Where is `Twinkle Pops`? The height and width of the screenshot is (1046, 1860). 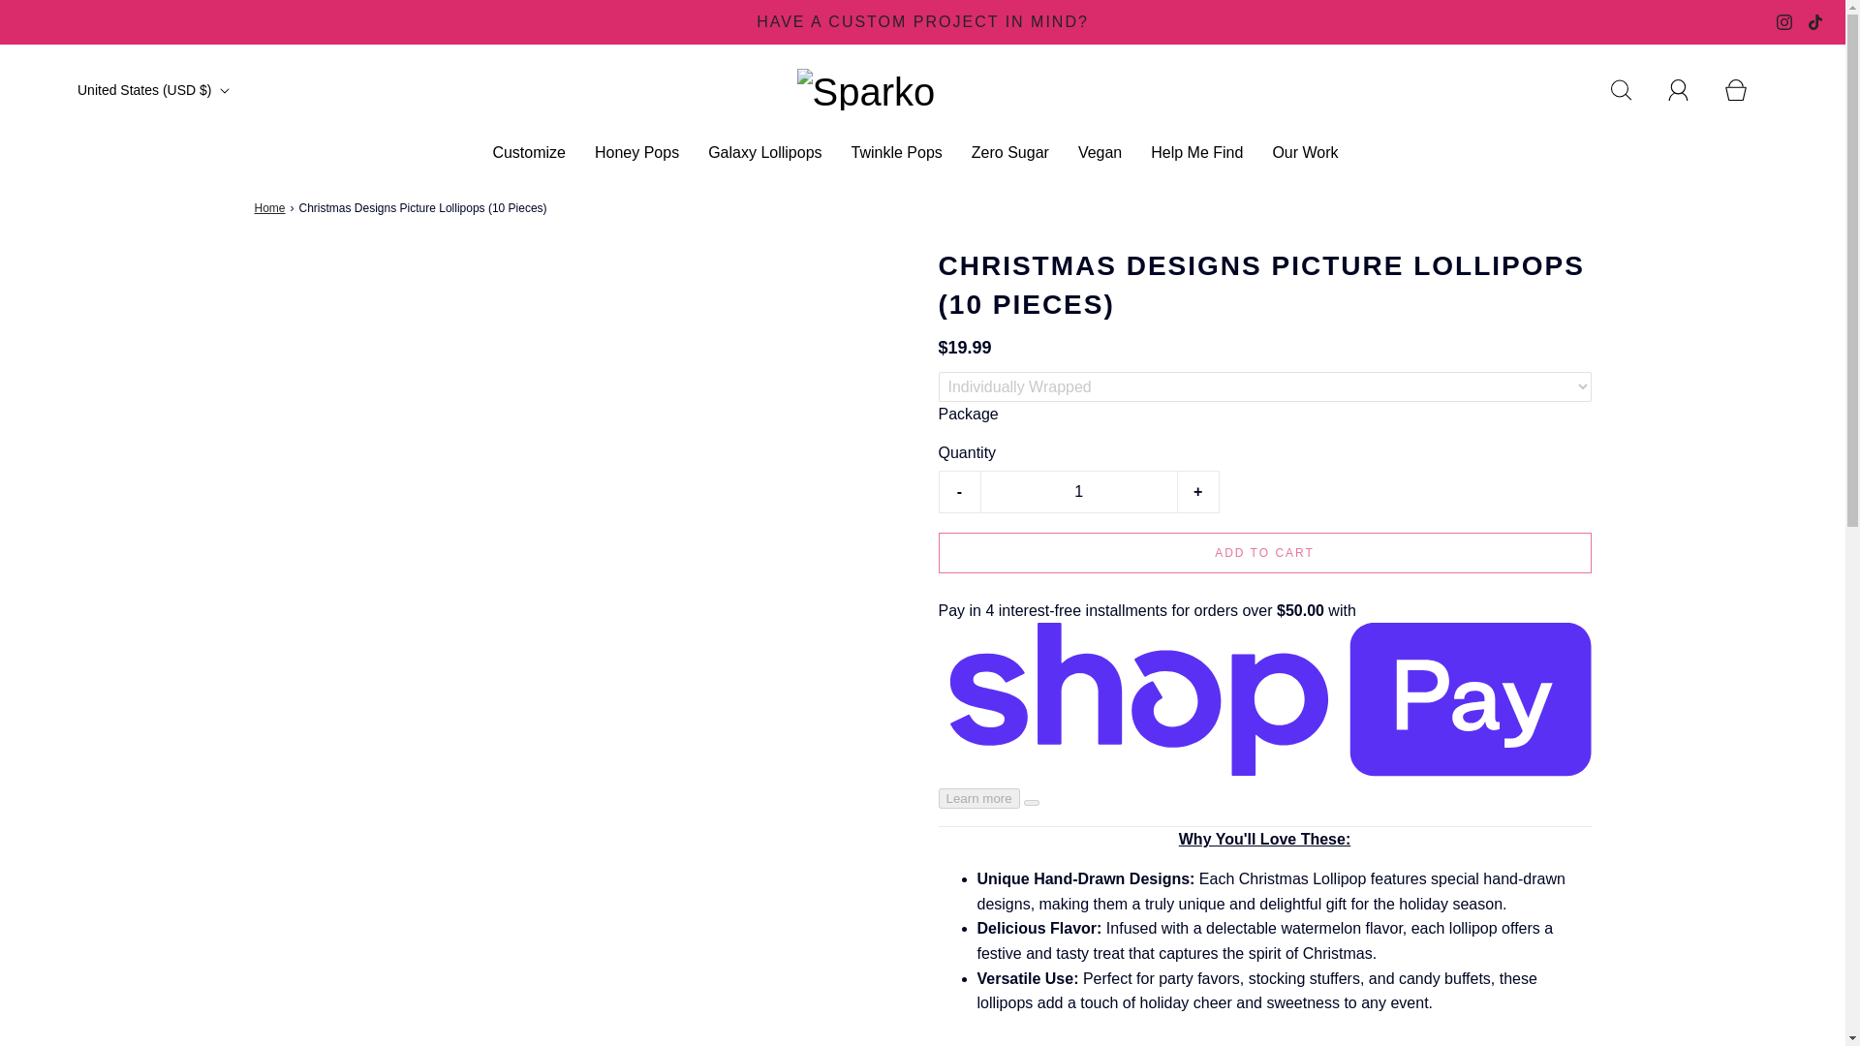
Twinkle Pops is located at coordinates (897, 152).